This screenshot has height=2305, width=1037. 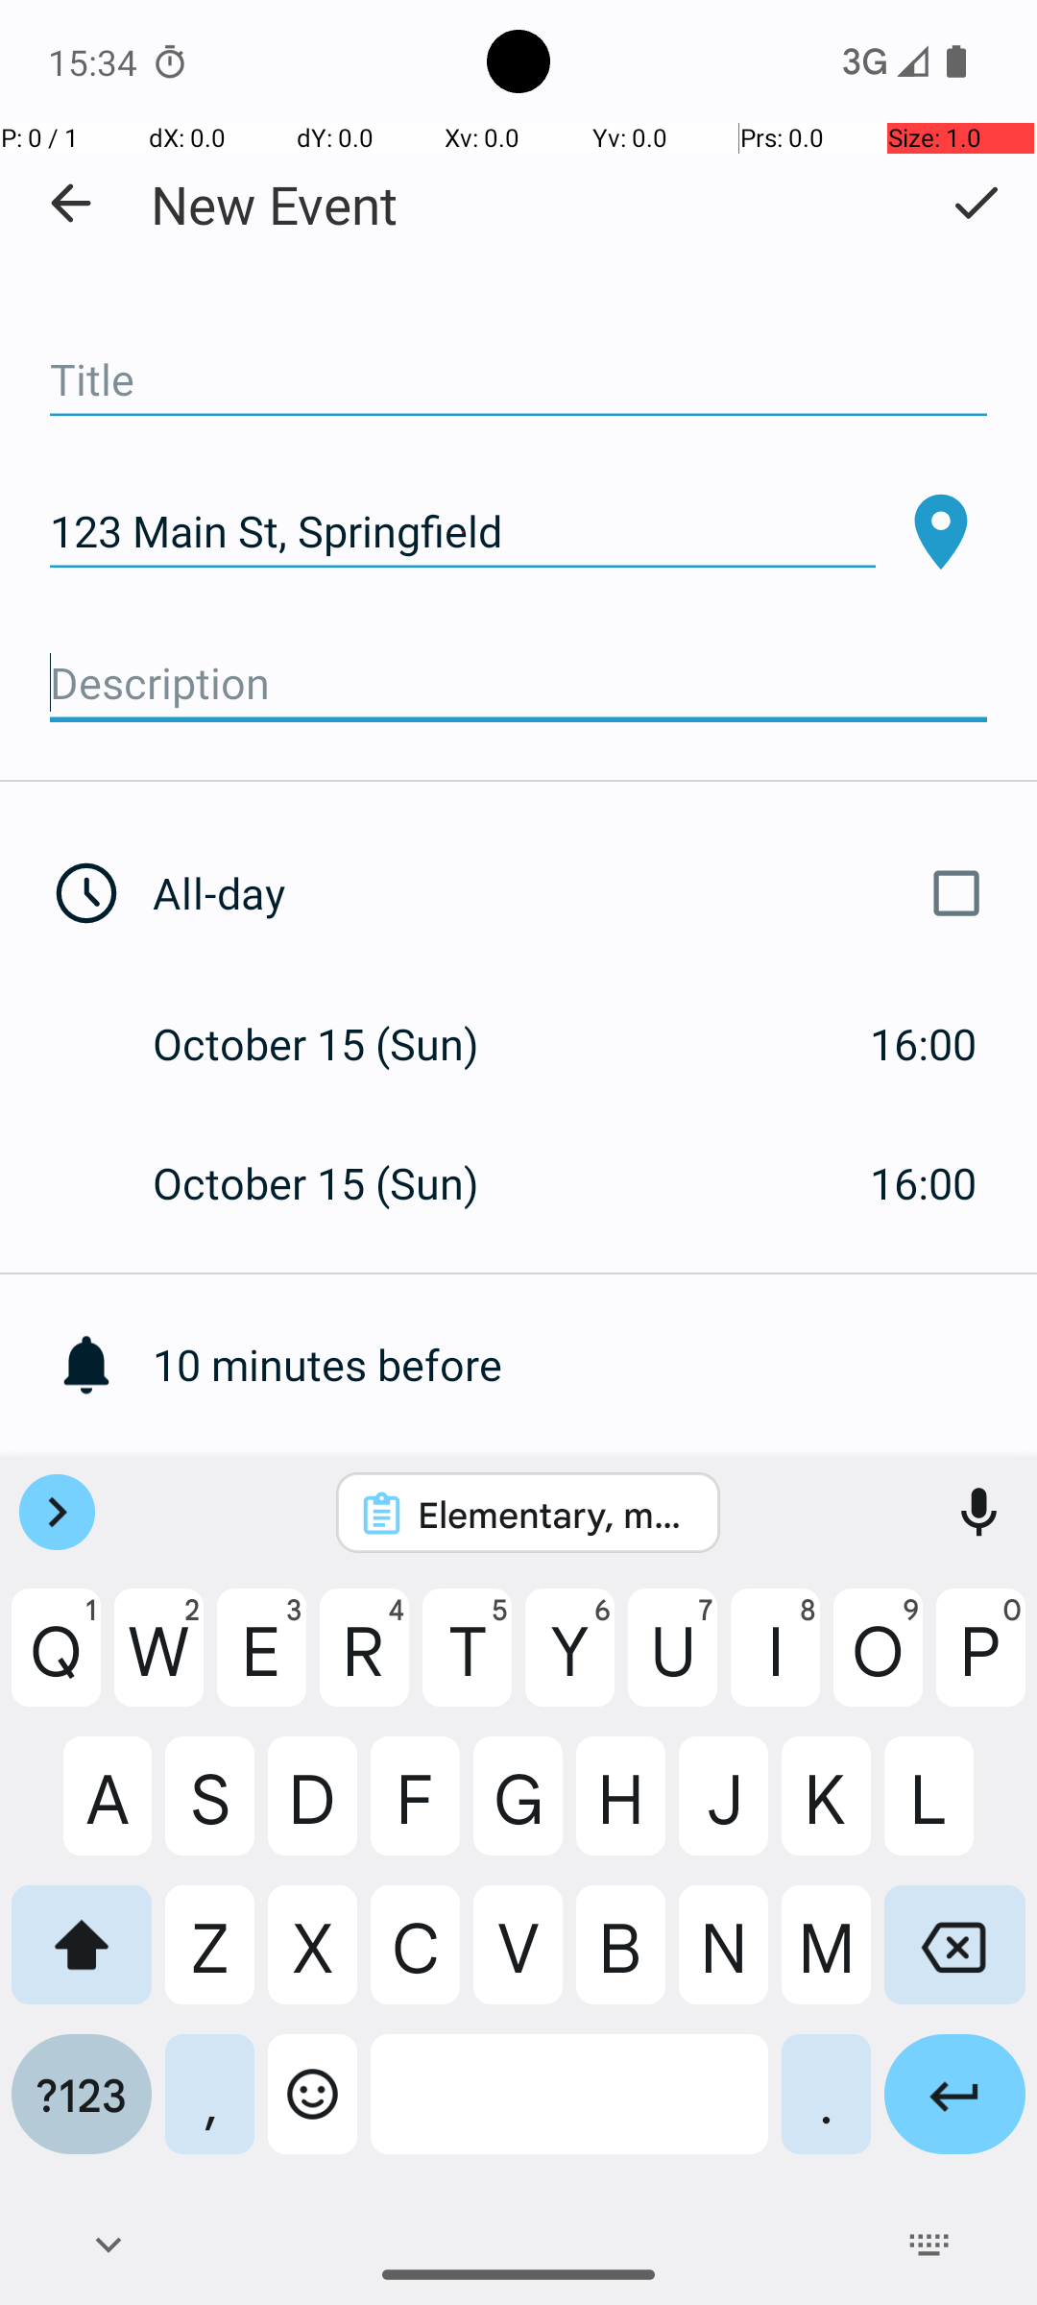 What do you see at coordinates (553, 1514) in the screenshot?
I see `Elementary, my dear Watson.` at bounding box center [553, 1514].